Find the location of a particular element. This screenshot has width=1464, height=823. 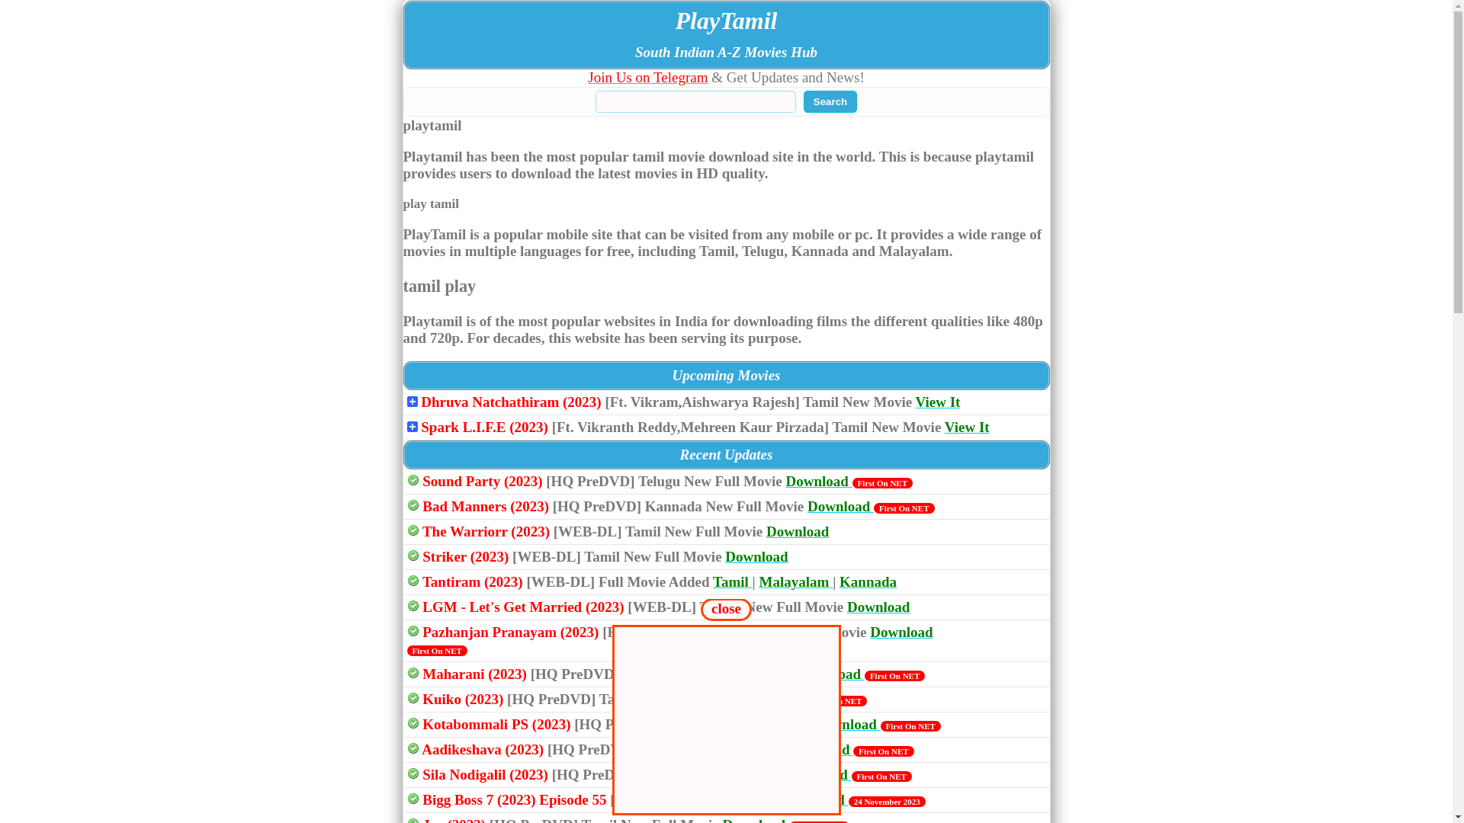

Download is located at coordinates (756, 556).